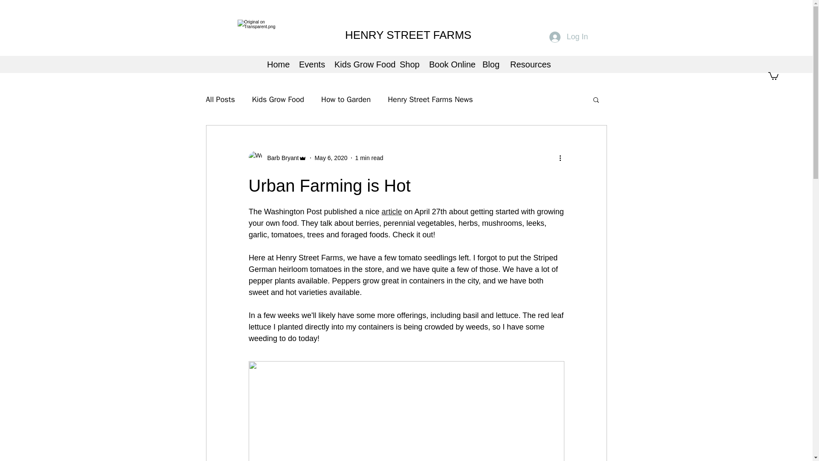 The height and width of the screenshot is (461, 819). Describe the element at coordinates (430, 99) in the screenshot. I see `Henry Street Farms News` at that location.